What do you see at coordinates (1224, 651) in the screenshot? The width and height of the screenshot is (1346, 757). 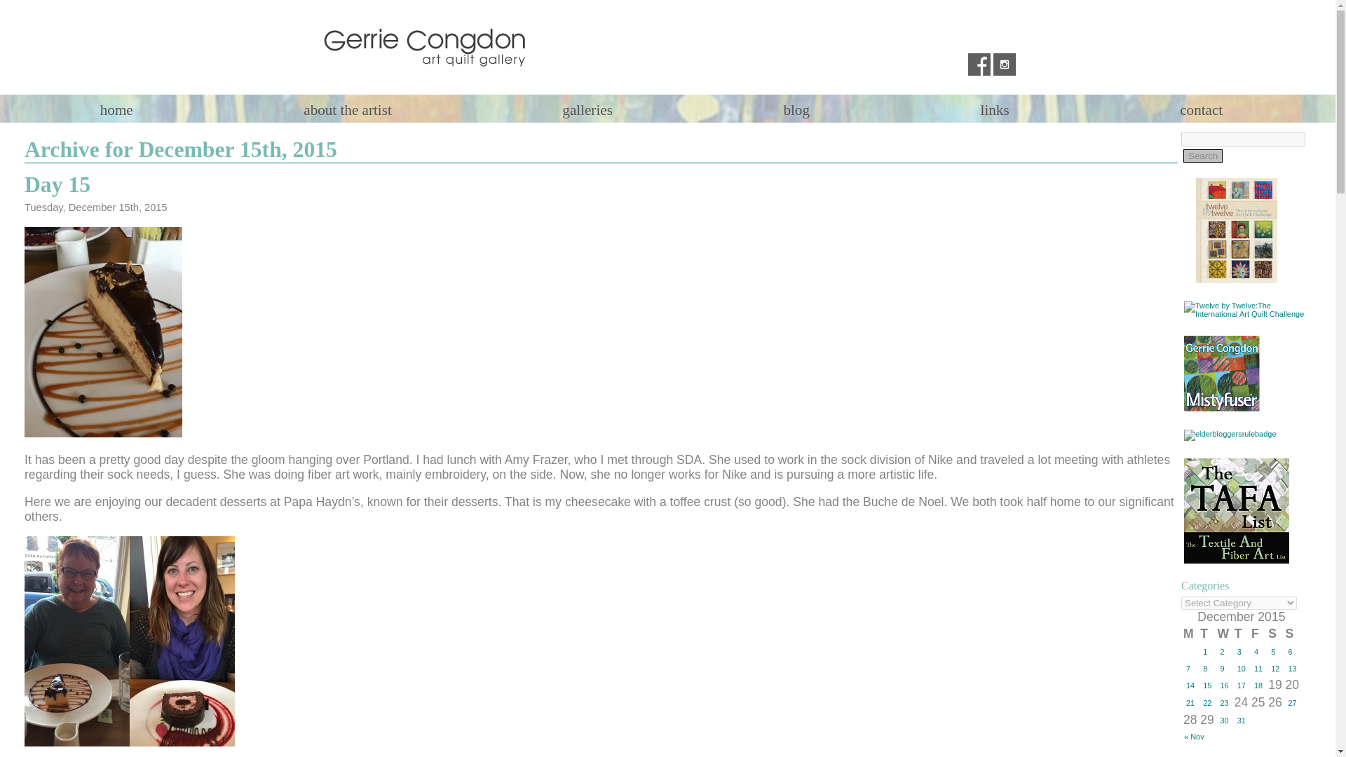 I see `2` at bounding box center [1224, 651].